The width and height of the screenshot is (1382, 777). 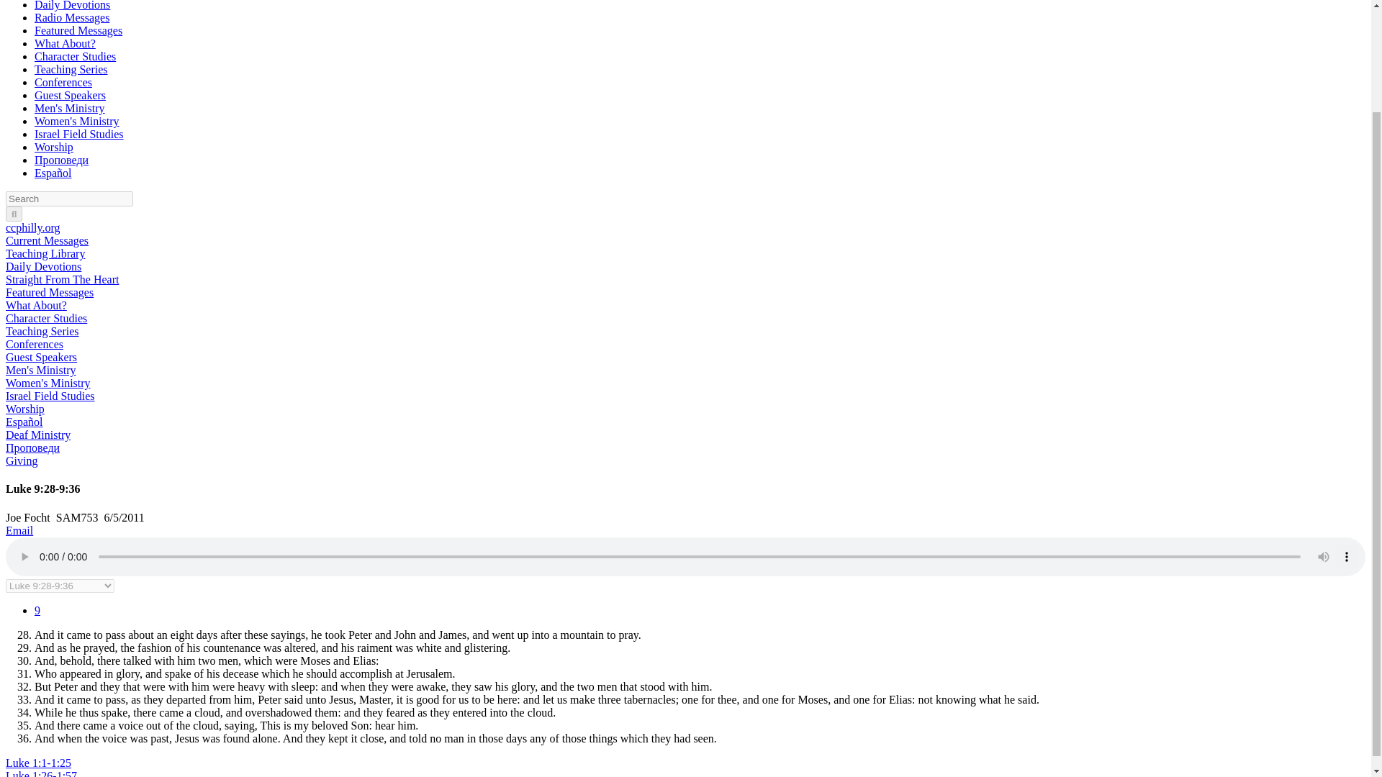 I want to click on Teaching Series, so click(x=71, y=69).